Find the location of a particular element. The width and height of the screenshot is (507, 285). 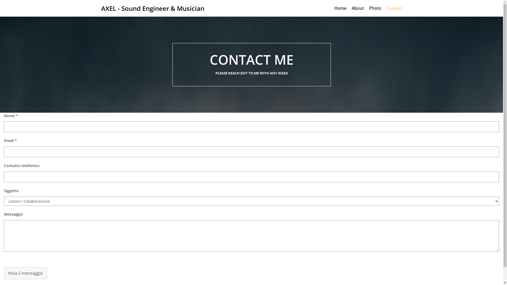

Invia il messaggio is located at coordinates (26, 273).